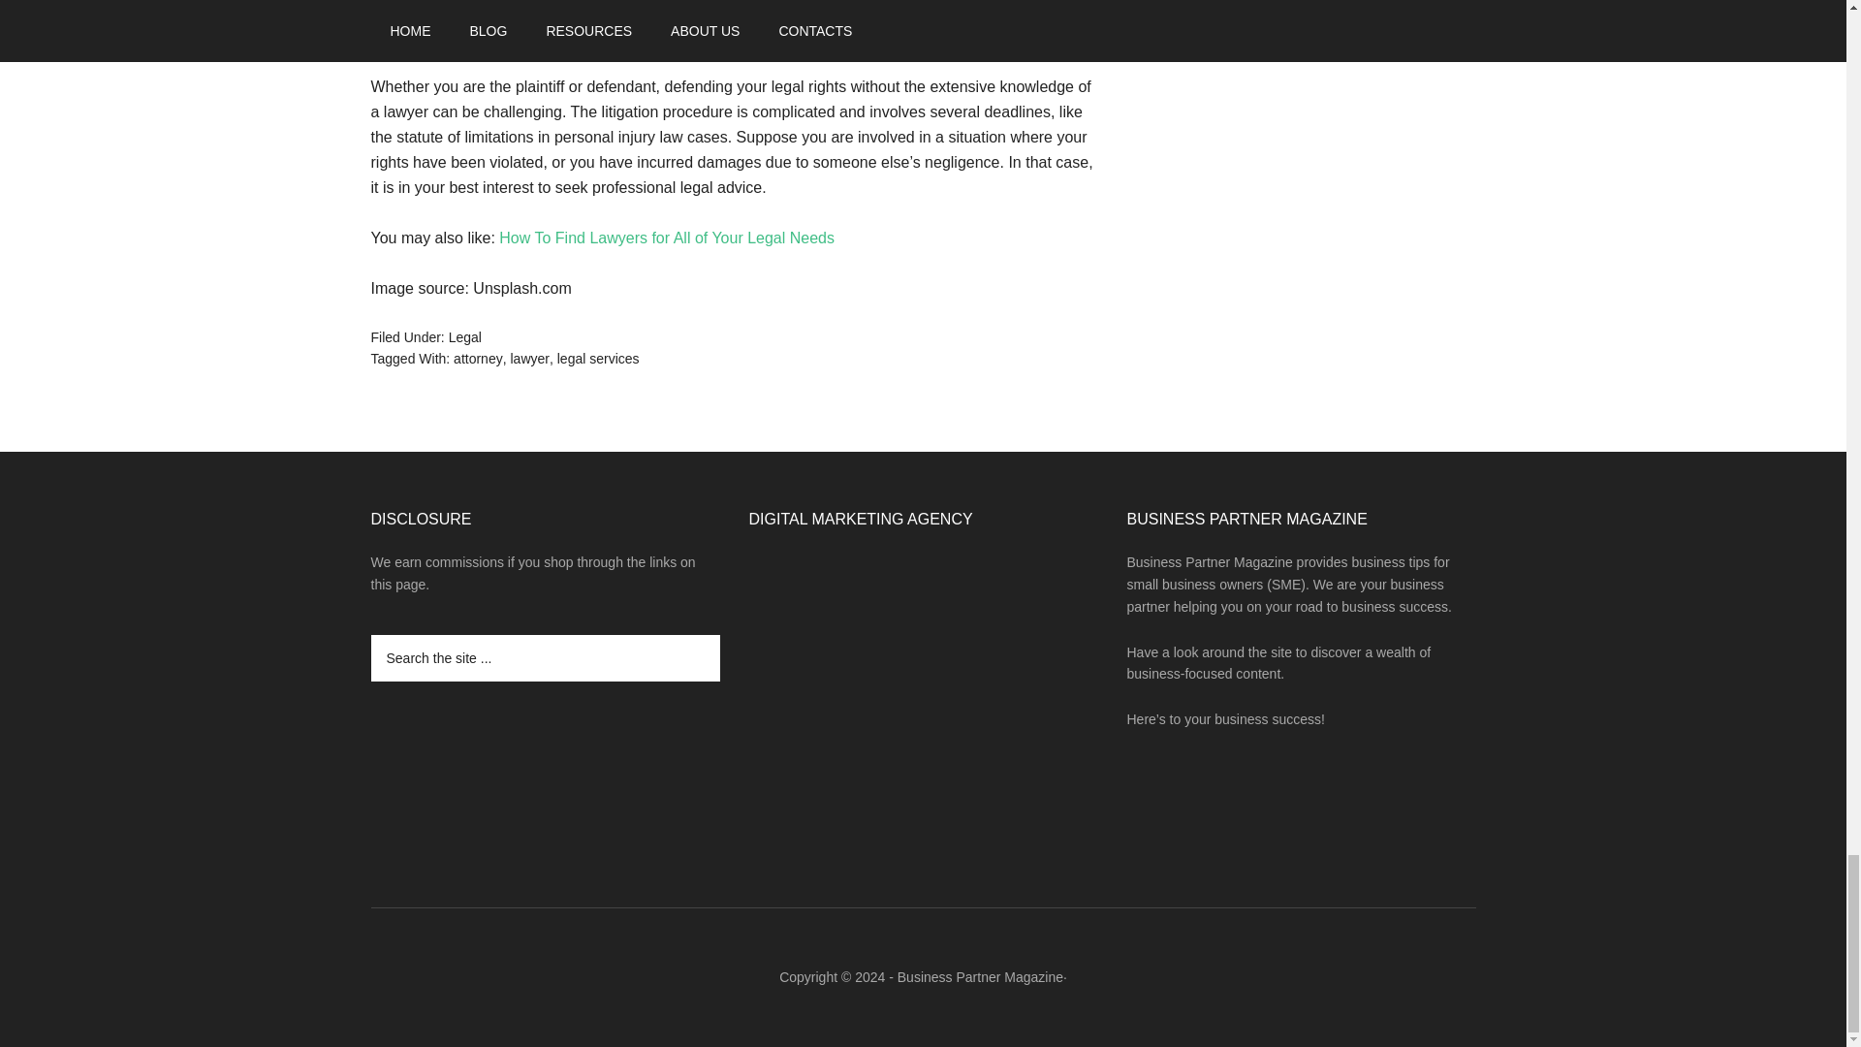 The width and height of the screenshot is (1861, 1047). What do you see at coordinates (465, 337) in the screenshot?
I see `Legal` at bounding box center [465, 337].